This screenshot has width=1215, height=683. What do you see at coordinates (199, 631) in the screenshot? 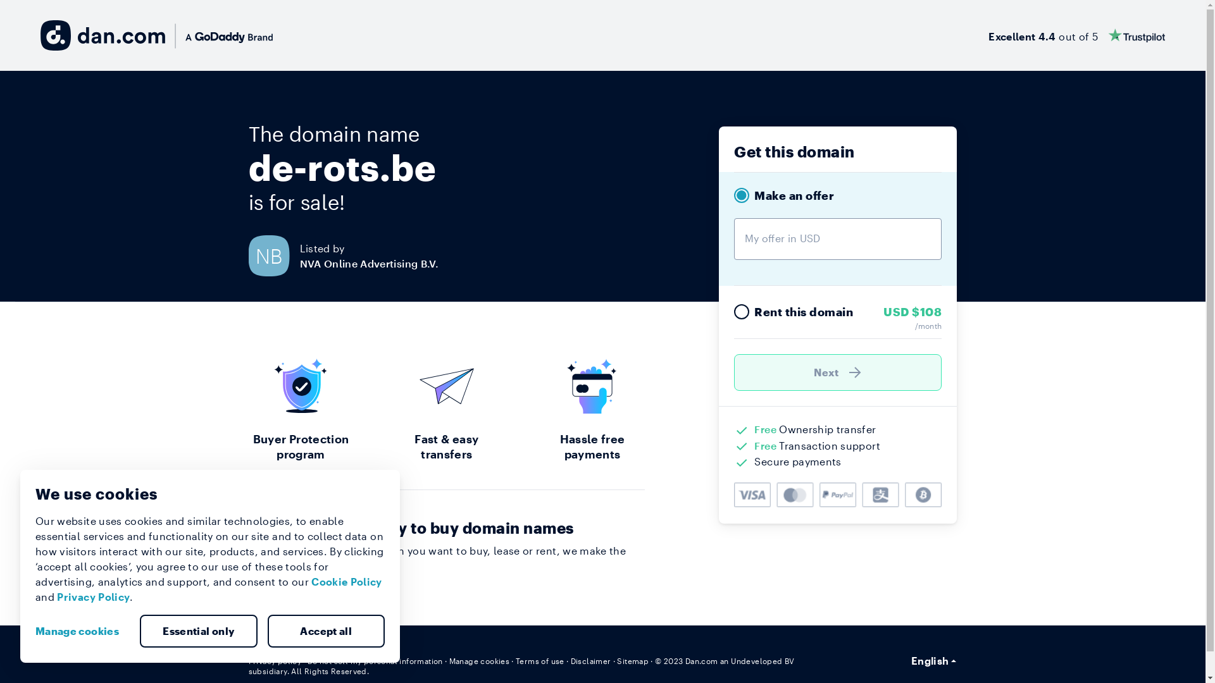
I see `Essential only` at bounding box center [199, 631].